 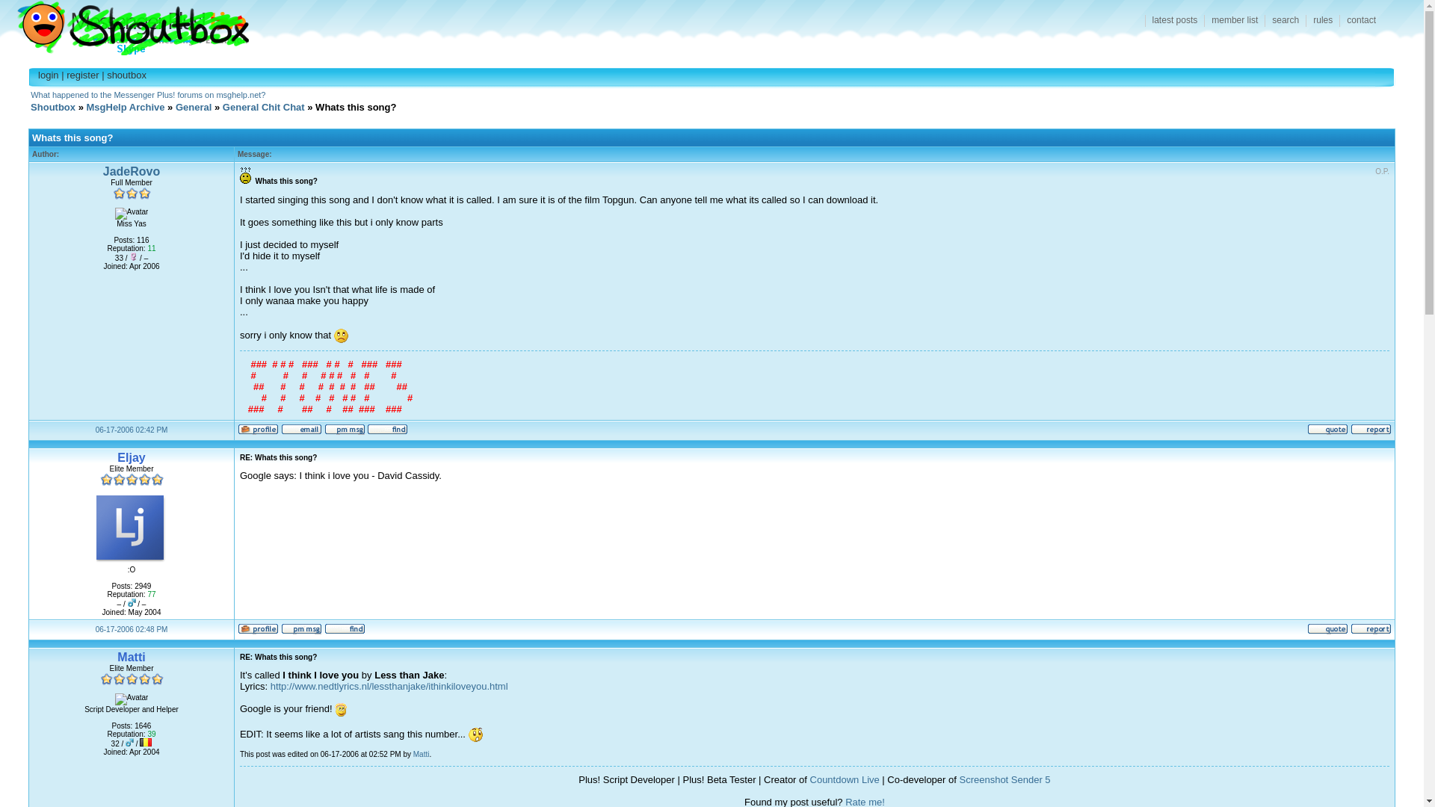 I want to click on What happened to the Messenger Plus! forums on msghelp.net?, so click(x=148, y=94).